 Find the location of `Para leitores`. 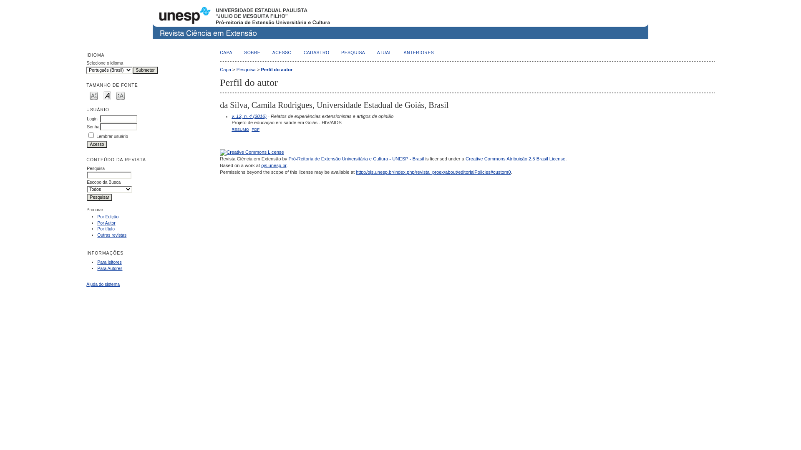

Para leitores is located at coordinates (109, 262).